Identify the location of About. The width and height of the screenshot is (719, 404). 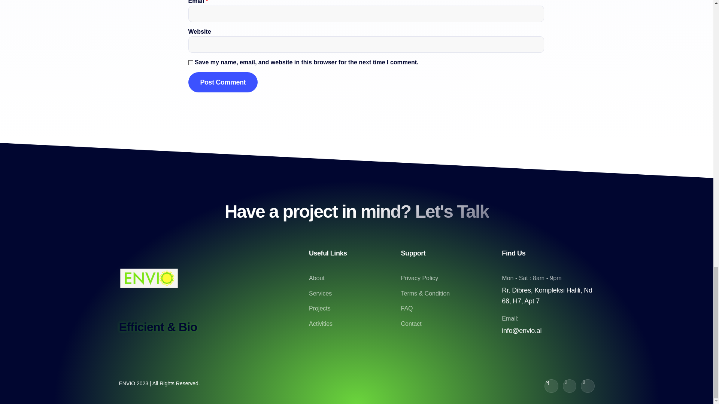
(355, 278).